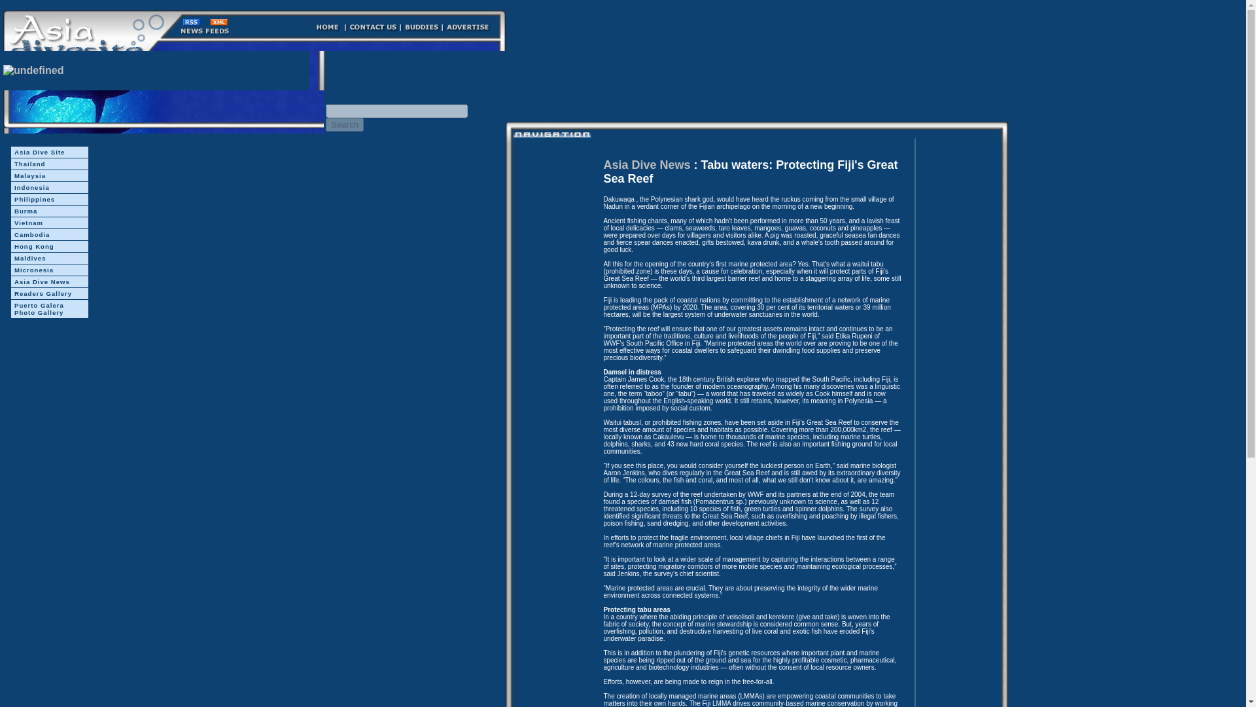  What do you see at coordinates (344, 124) in the screenshot?
I see `Search` at bounding box center [344, 124].